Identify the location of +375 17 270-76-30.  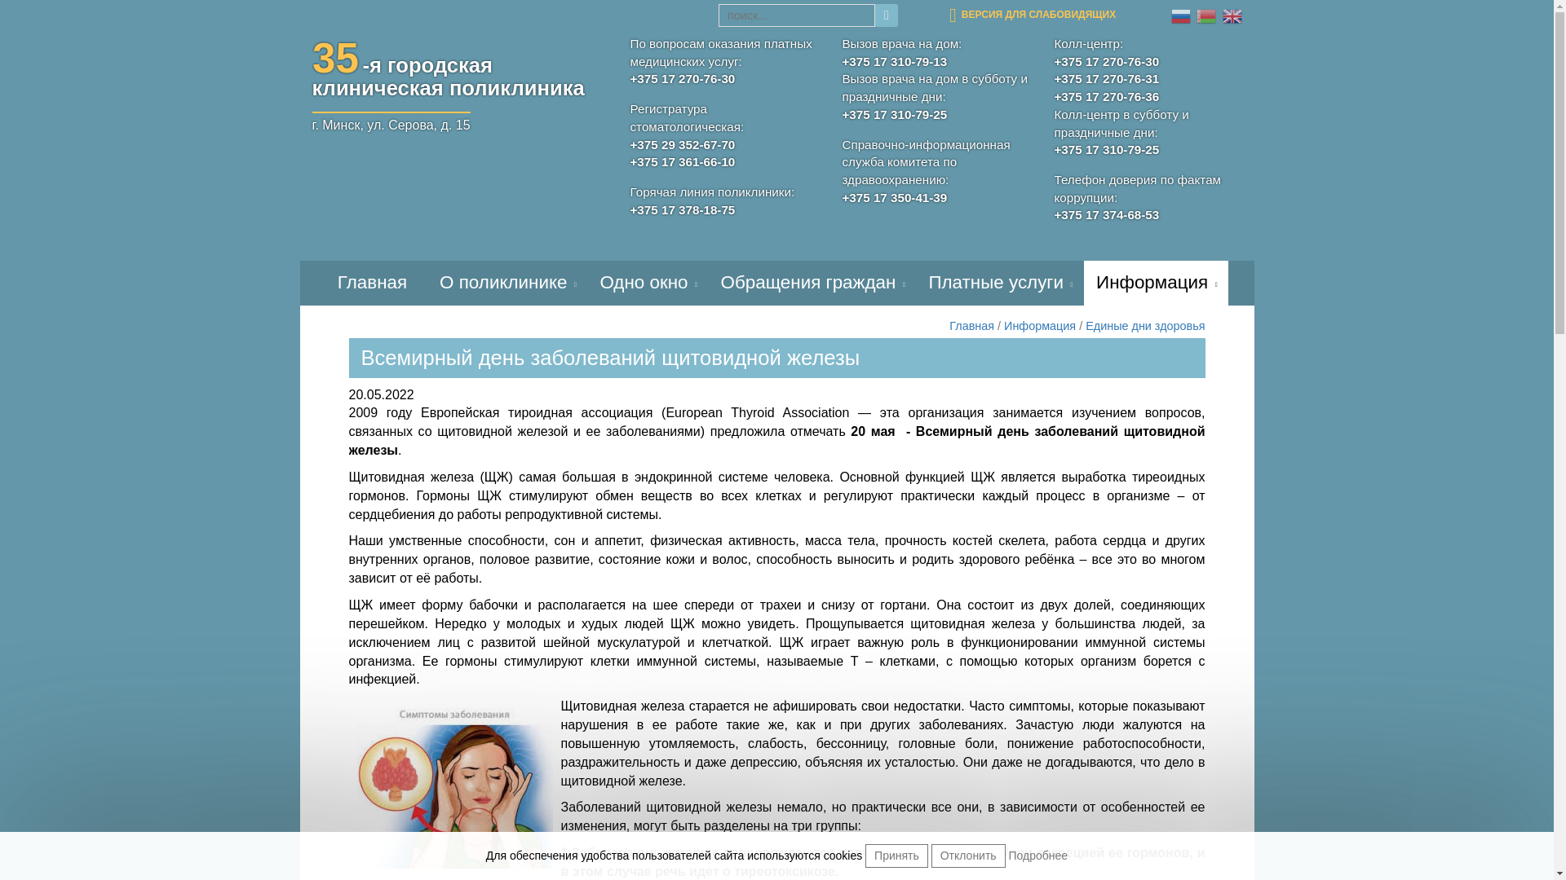
(1148, 62).